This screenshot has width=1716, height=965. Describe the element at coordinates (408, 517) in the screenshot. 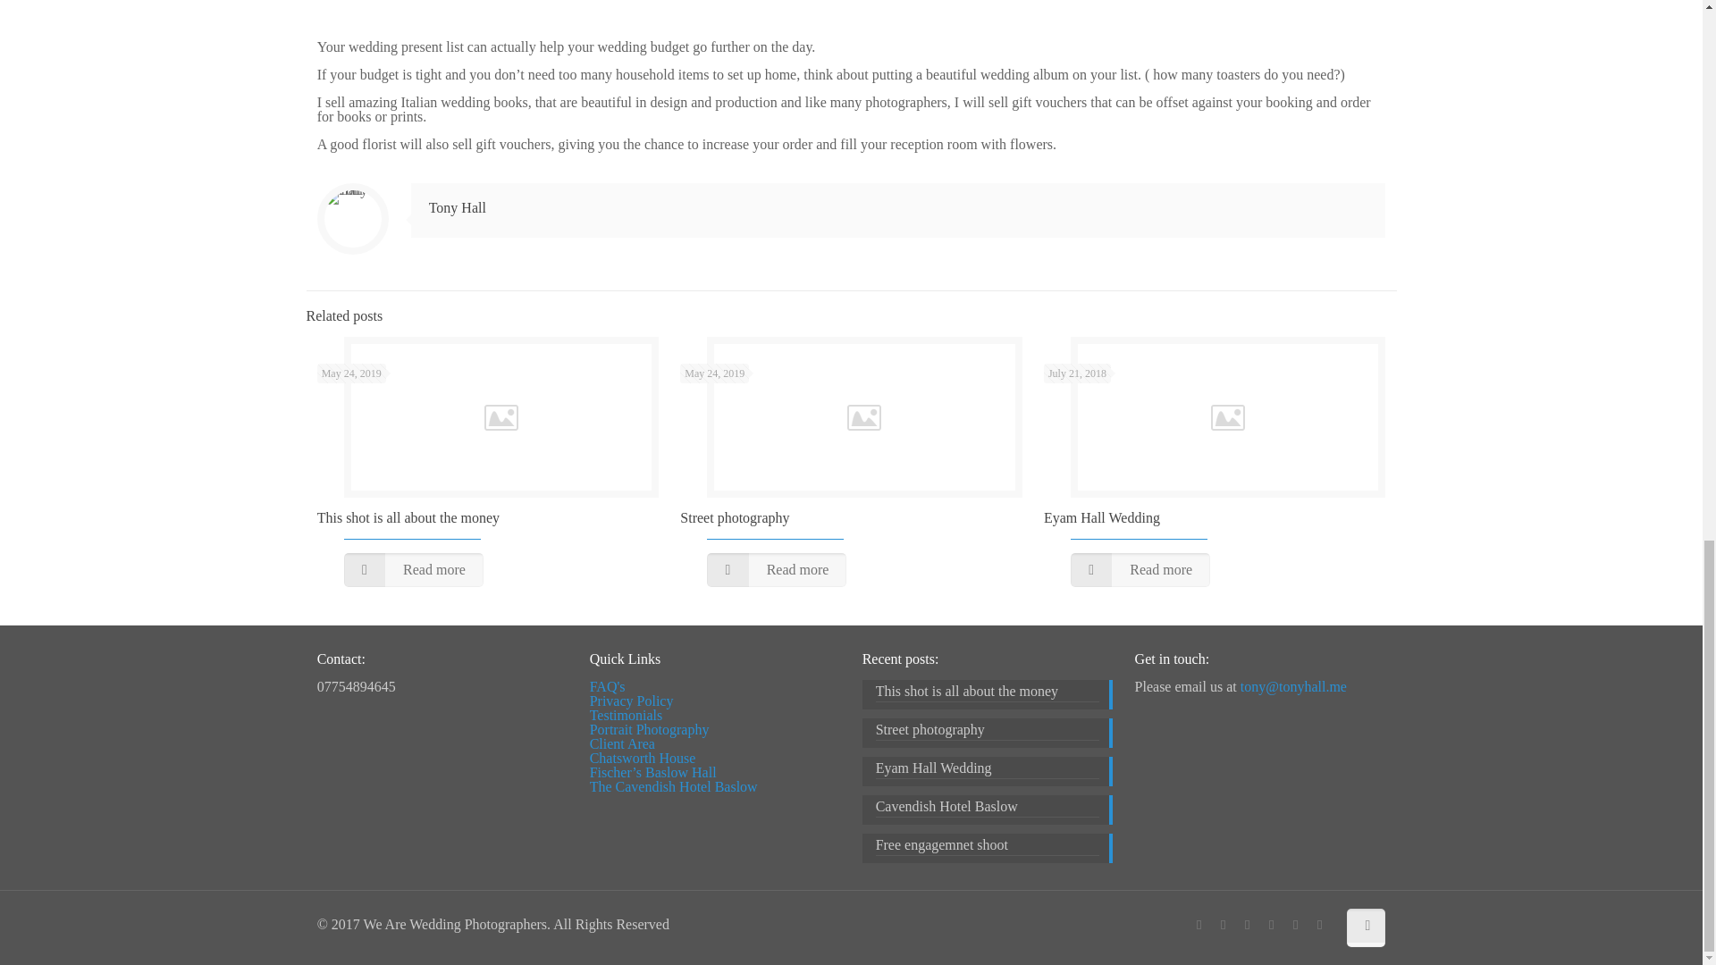

I see `This shot is all about the money` at that location.